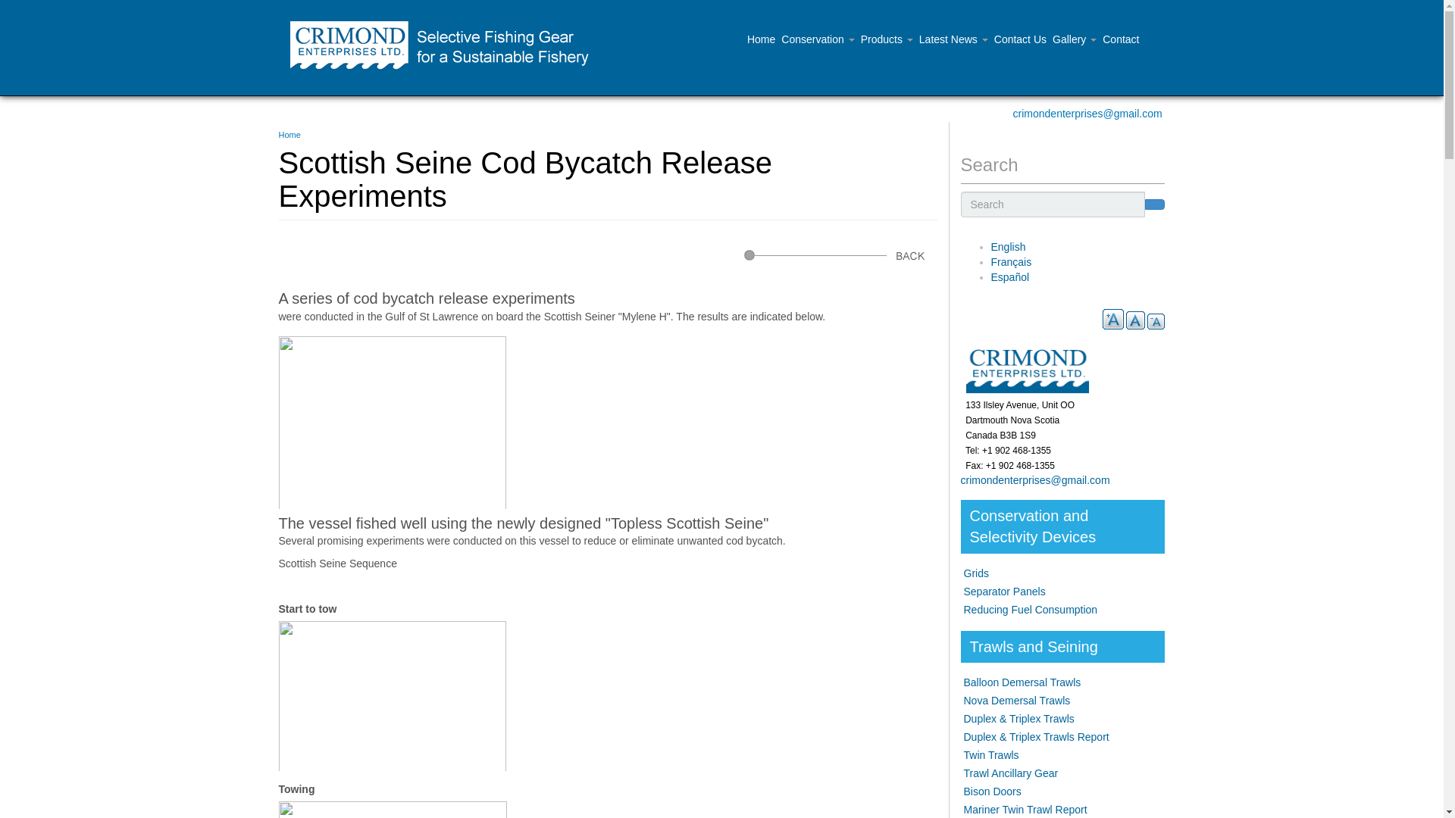  I want to click on Conservation, so click(817, 39).